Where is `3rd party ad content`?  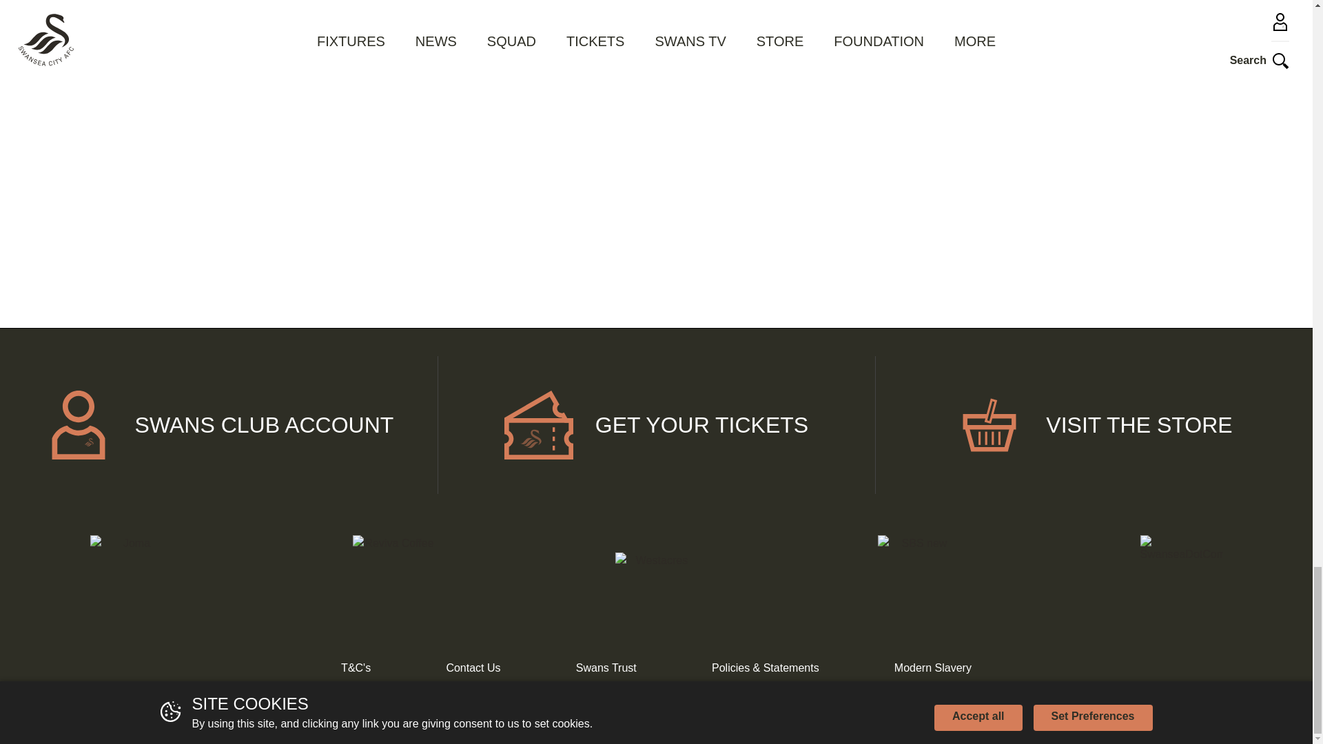 3rd party ad content is located at coordinates (325, 174).